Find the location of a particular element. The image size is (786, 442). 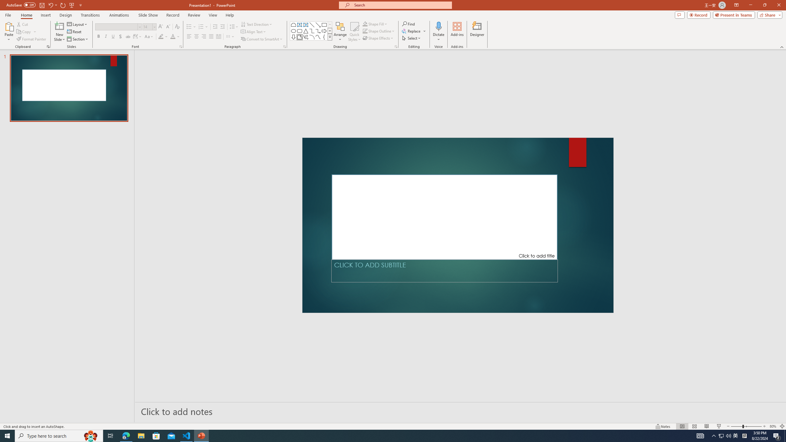

Text Highlight Color is located at coordinates (163, 37).